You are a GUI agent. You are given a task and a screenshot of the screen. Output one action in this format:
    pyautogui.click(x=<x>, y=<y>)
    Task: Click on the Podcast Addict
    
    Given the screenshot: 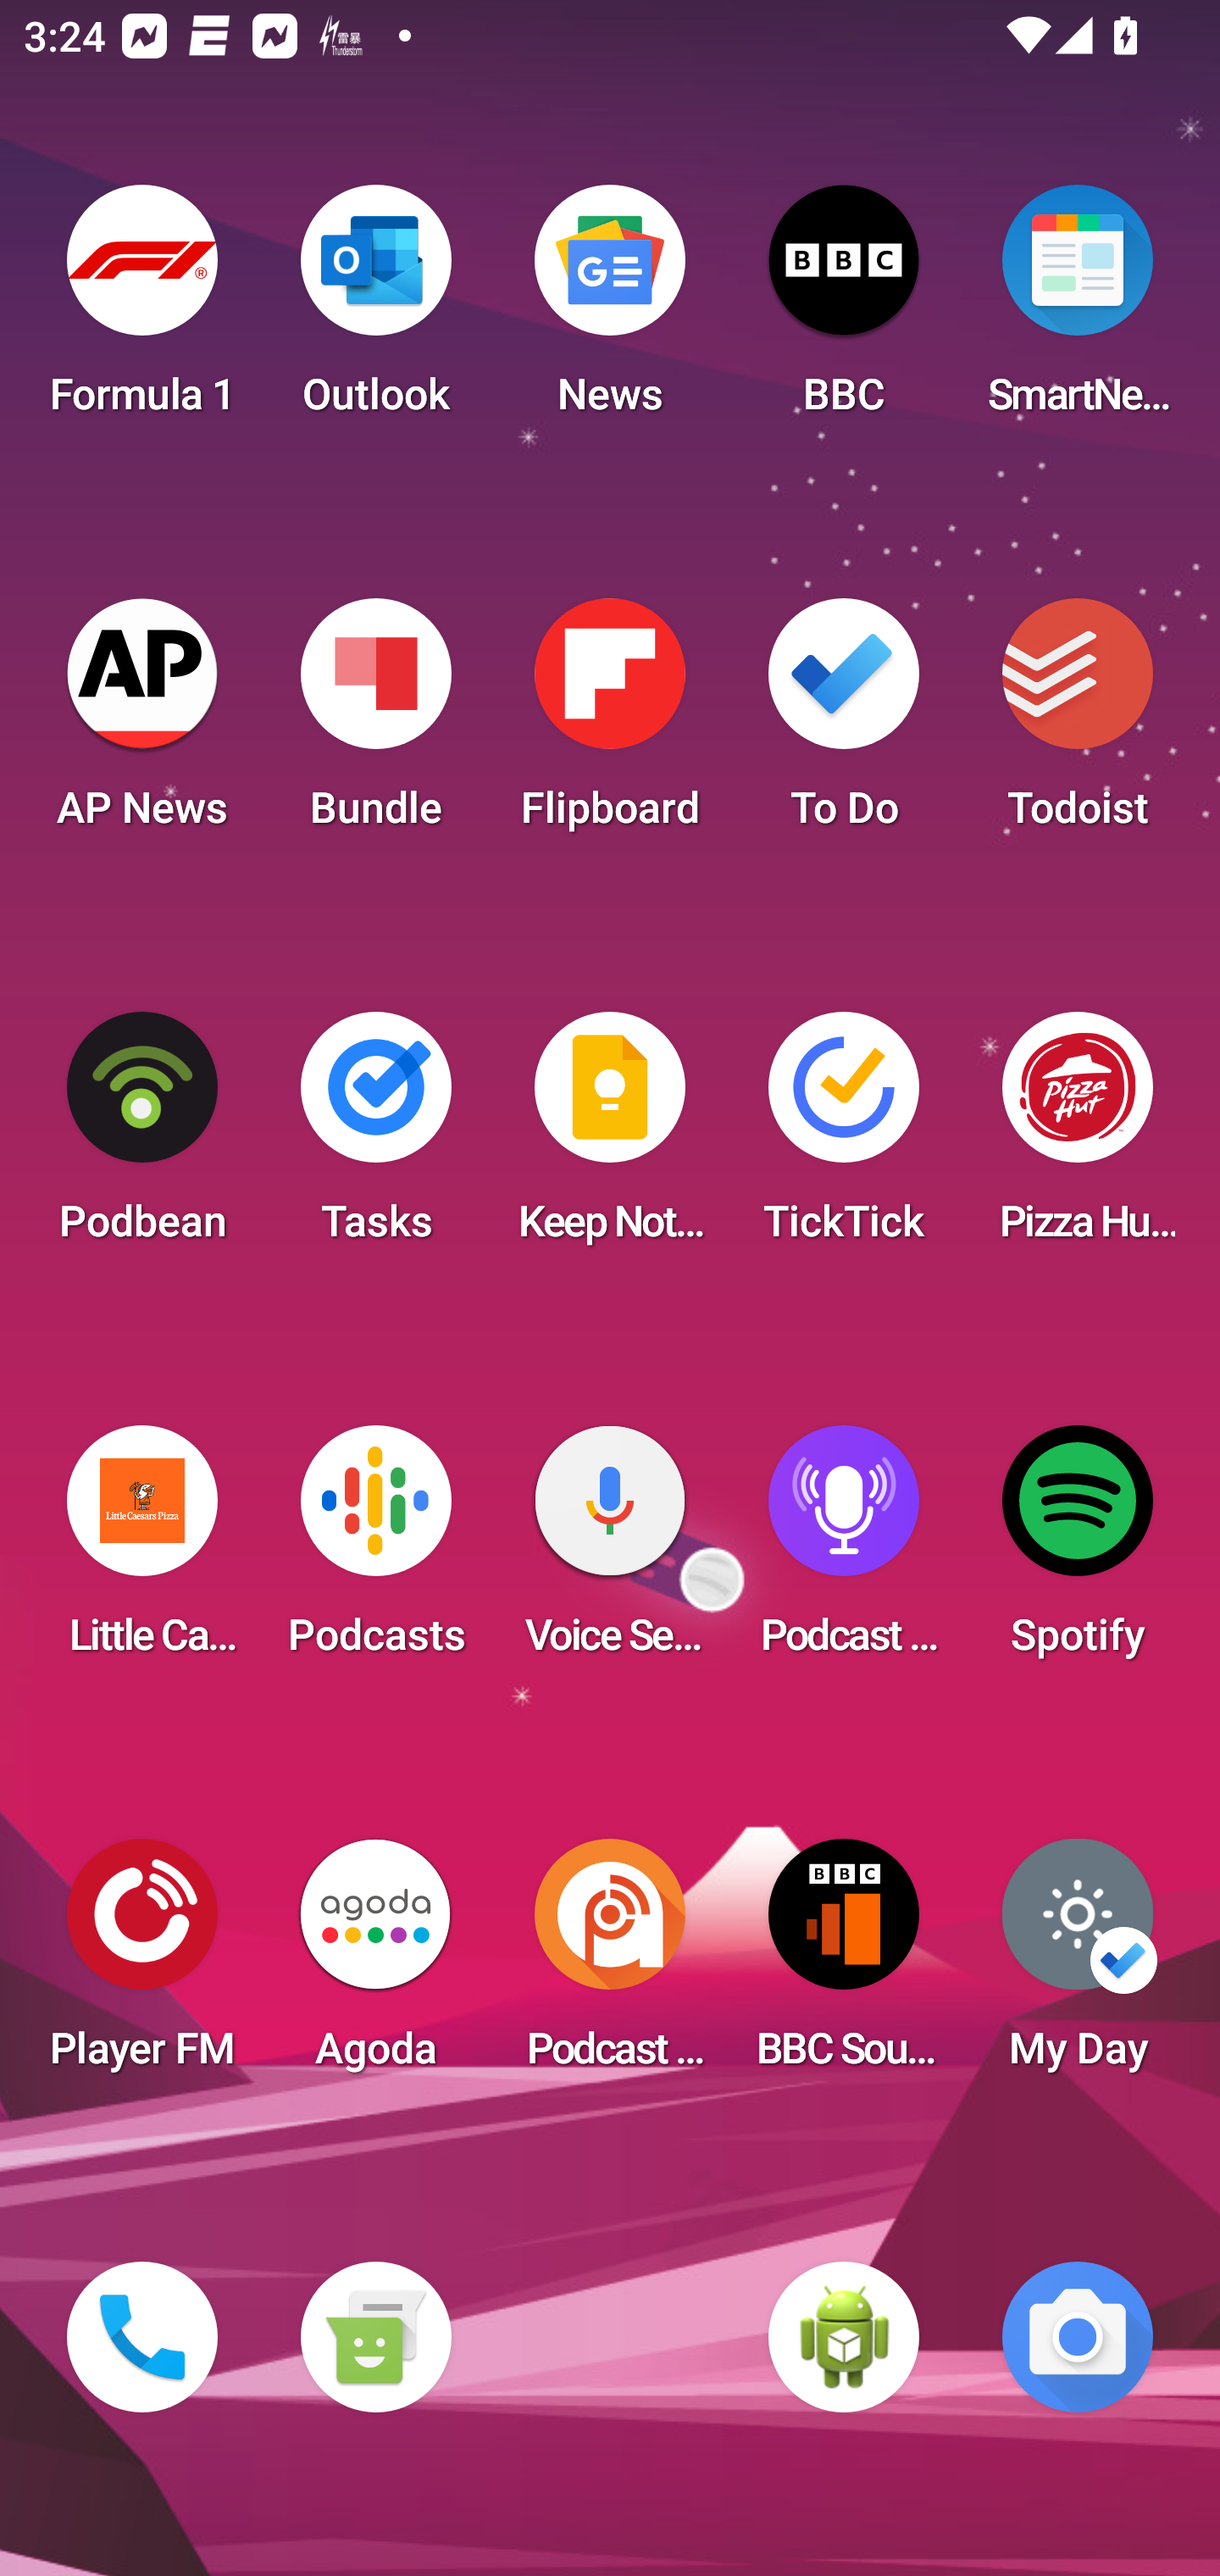 What is the action you would take?
    pyautogui.click(x=610, y=1964)
    